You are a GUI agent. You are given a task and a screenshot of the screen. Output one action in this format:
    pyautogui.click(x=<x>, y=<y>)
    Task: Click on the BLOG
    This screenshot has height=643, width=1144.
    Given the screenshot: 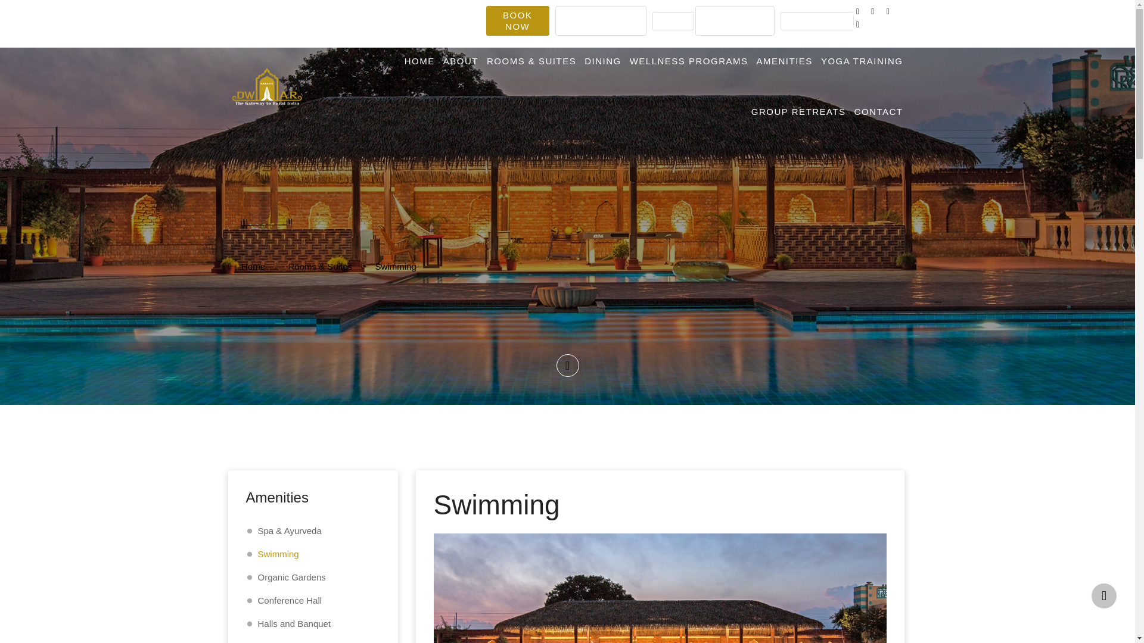 What is the action you would take?
    pyautogui.click(x=673, y=21)
    